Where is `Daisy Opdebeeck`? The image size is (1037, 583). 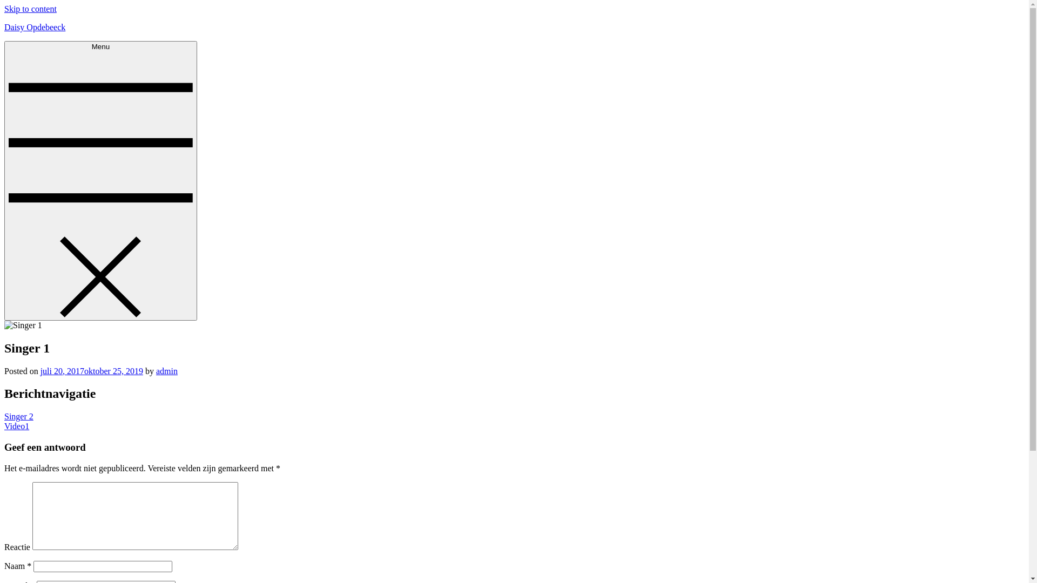 Daisy Opdebeeck is located at coordinates (35, 27).